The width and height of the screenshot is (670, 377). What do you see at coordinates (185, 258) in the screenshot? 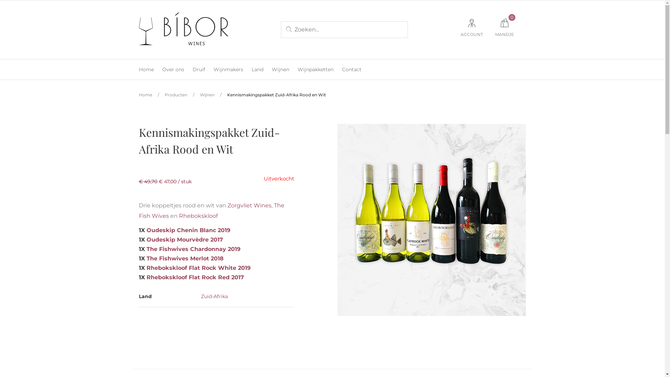
I see `The Fishwives Merlot 2018` at bounding box center [185, 258].